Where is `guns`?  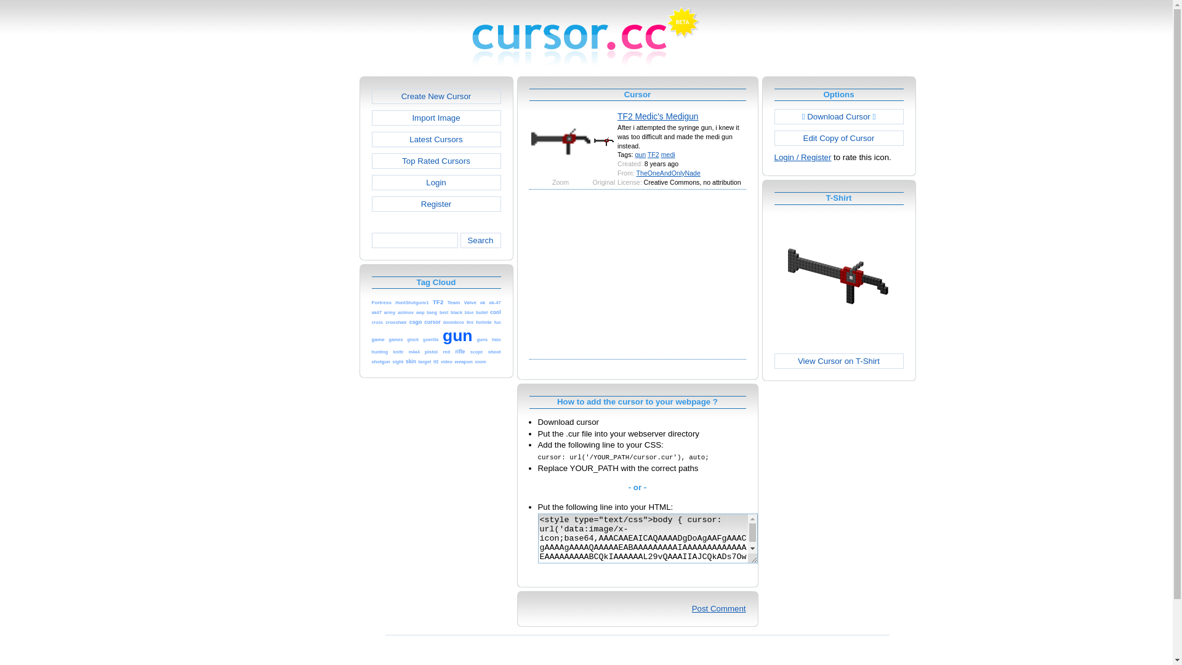 guns is located at coordinates (482, 339).